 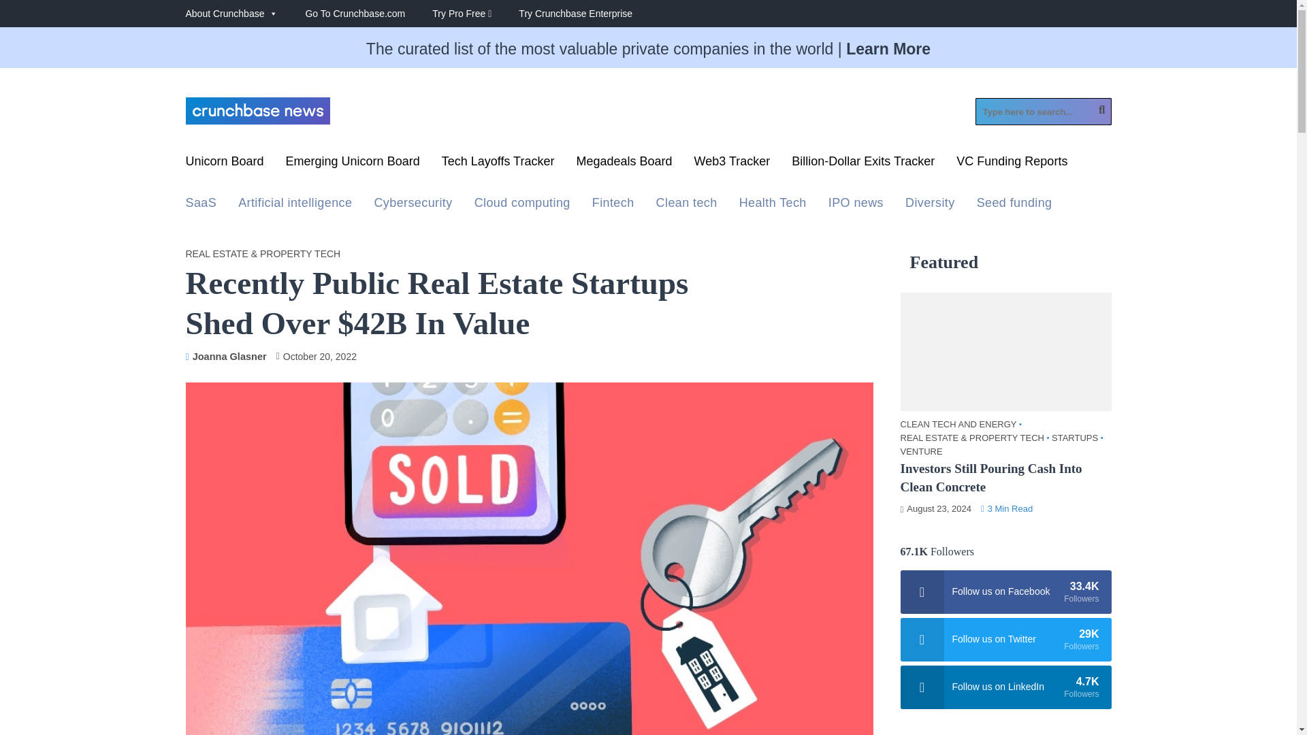 I want to click on VC Funding Reports, so click(x=1020, y=165).